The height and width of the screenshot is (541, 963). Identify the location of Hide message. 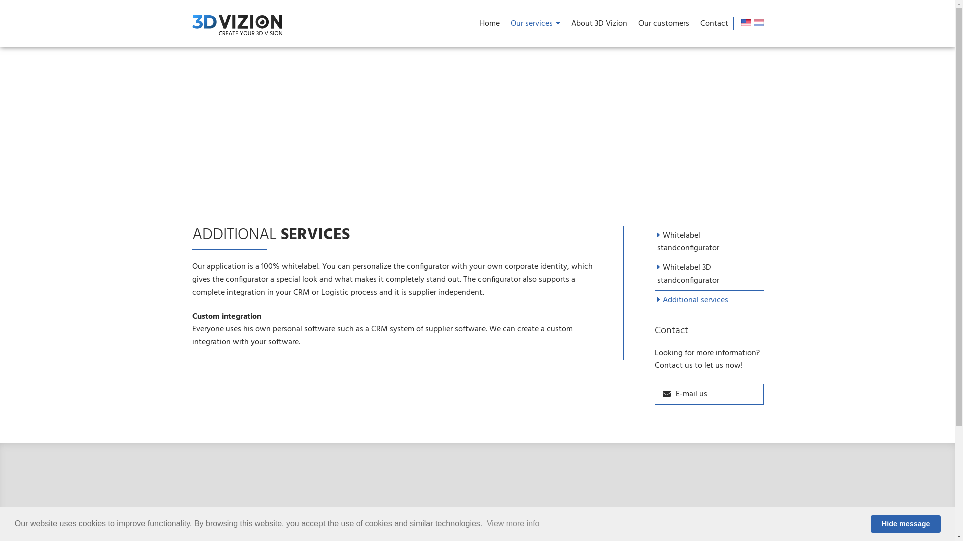
(906, 524).